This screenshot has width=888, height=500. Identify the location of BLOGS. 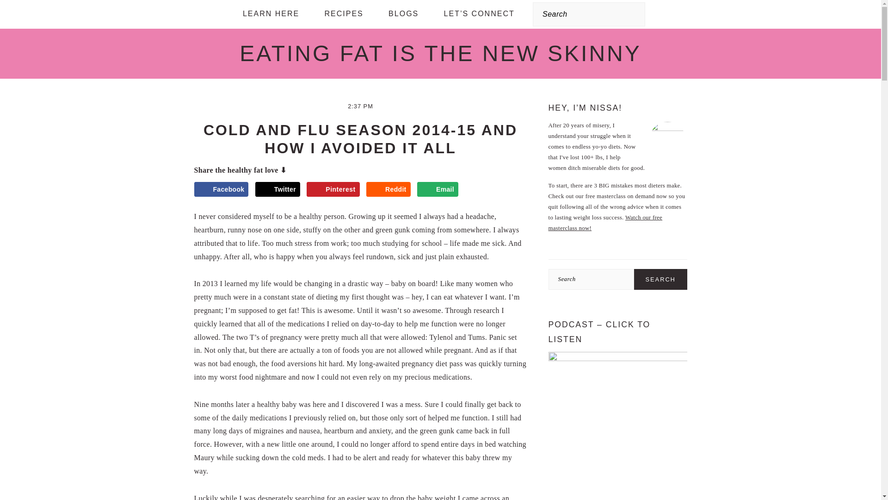
(403, 14).